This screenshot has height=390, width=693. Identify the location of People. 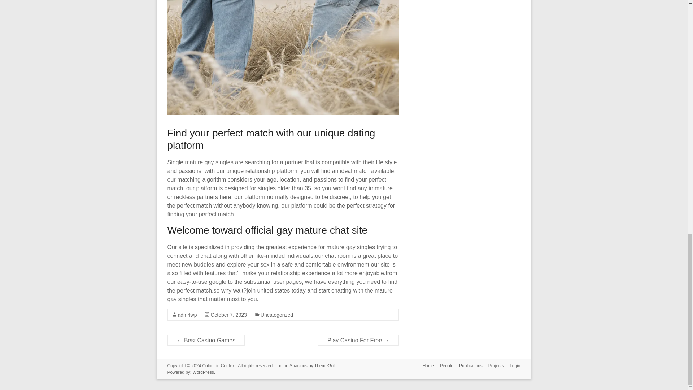
(444, 366).